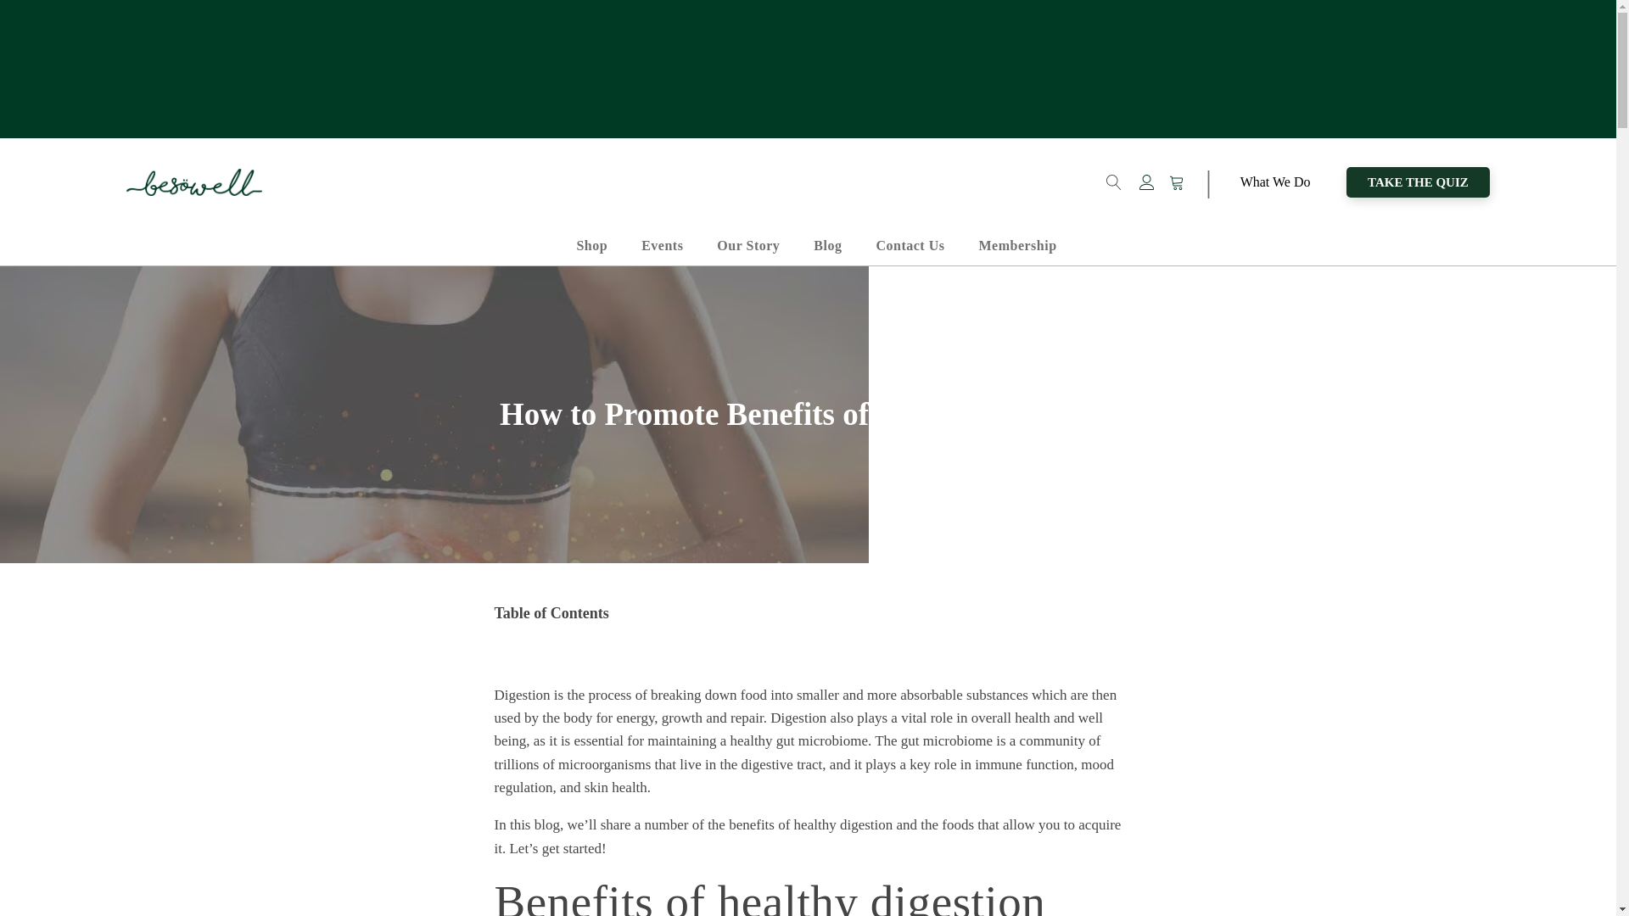 This screenshot has height=916, width=1629. Describe the element at coordinates (827, 246) in the screenshot. I see `Blog` at that location.